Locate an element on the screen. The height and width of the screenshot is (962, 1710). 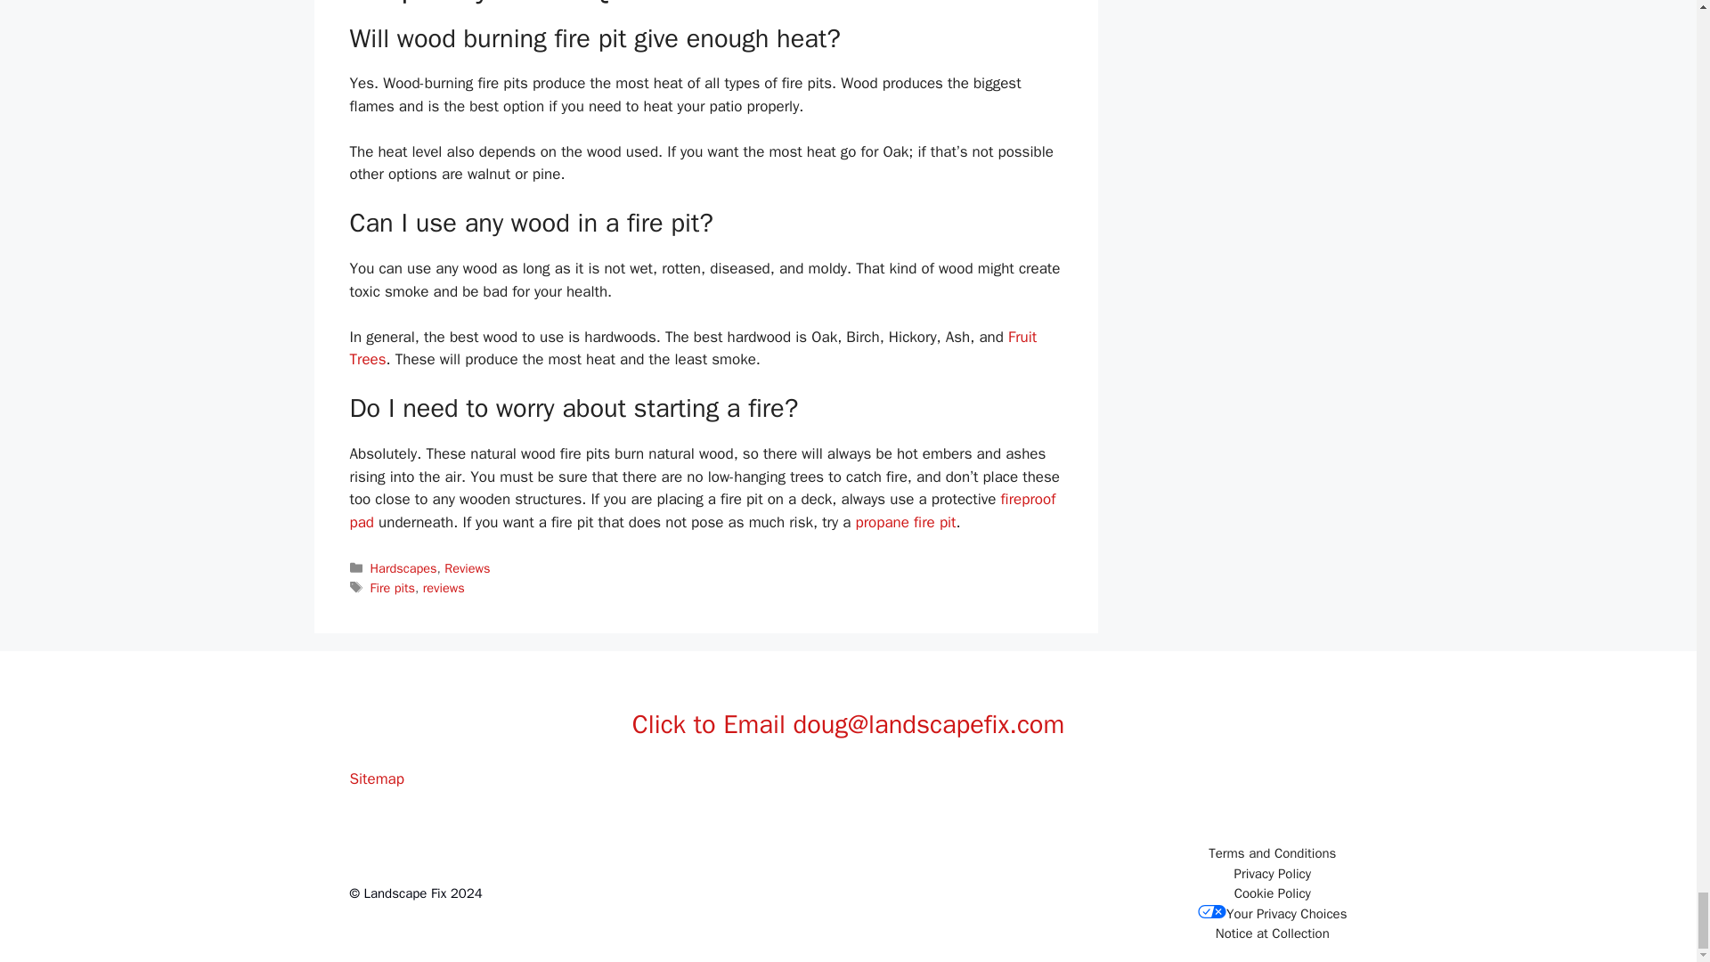
Reviews is located at coordinates (467, 567).